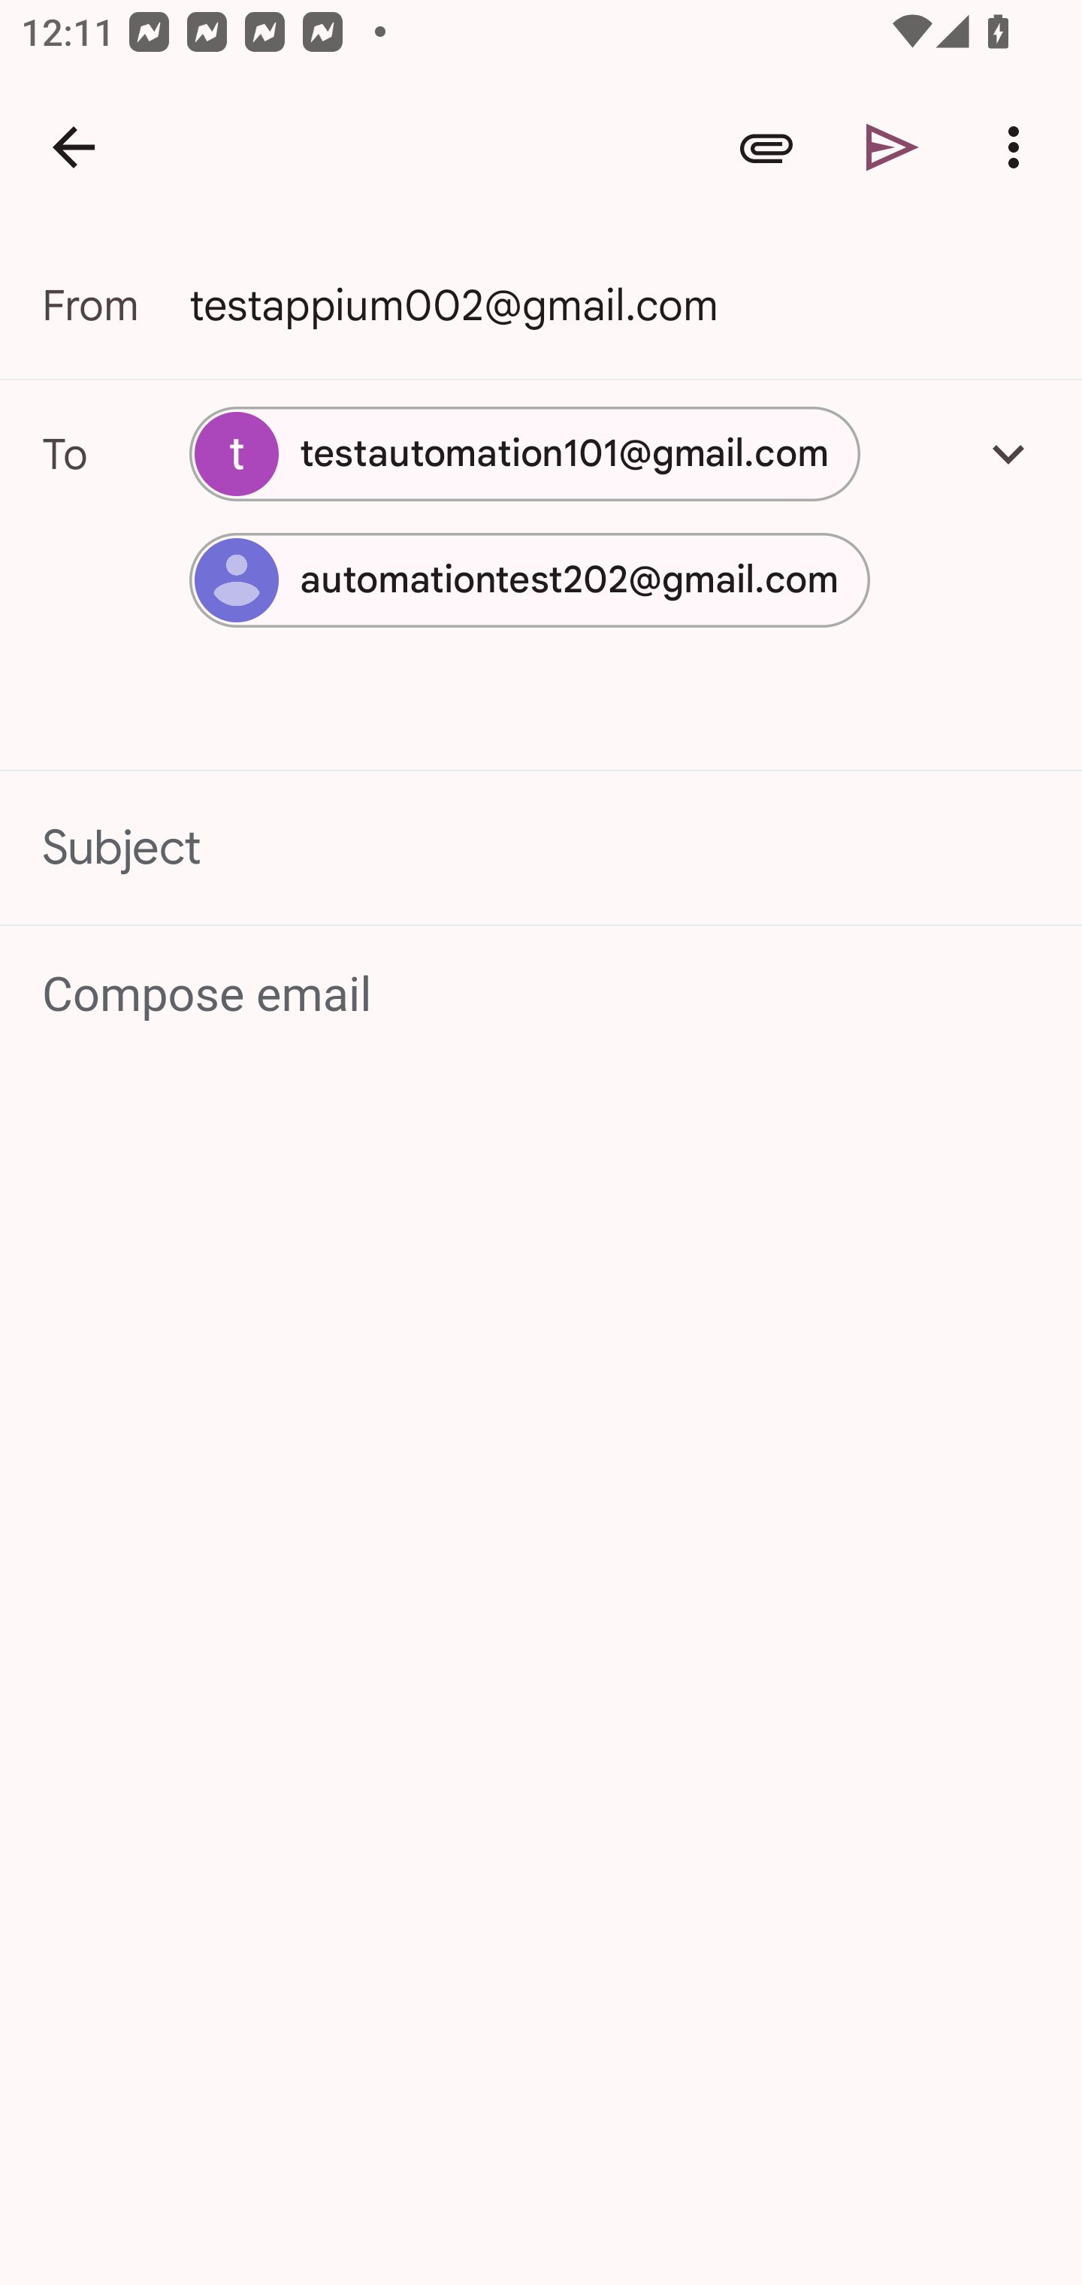 Image resolution: width=1082 pixels, height=2285 pixels. Describe the element at coordinates (116, 305) in the screenshot. I see `From` at that location.